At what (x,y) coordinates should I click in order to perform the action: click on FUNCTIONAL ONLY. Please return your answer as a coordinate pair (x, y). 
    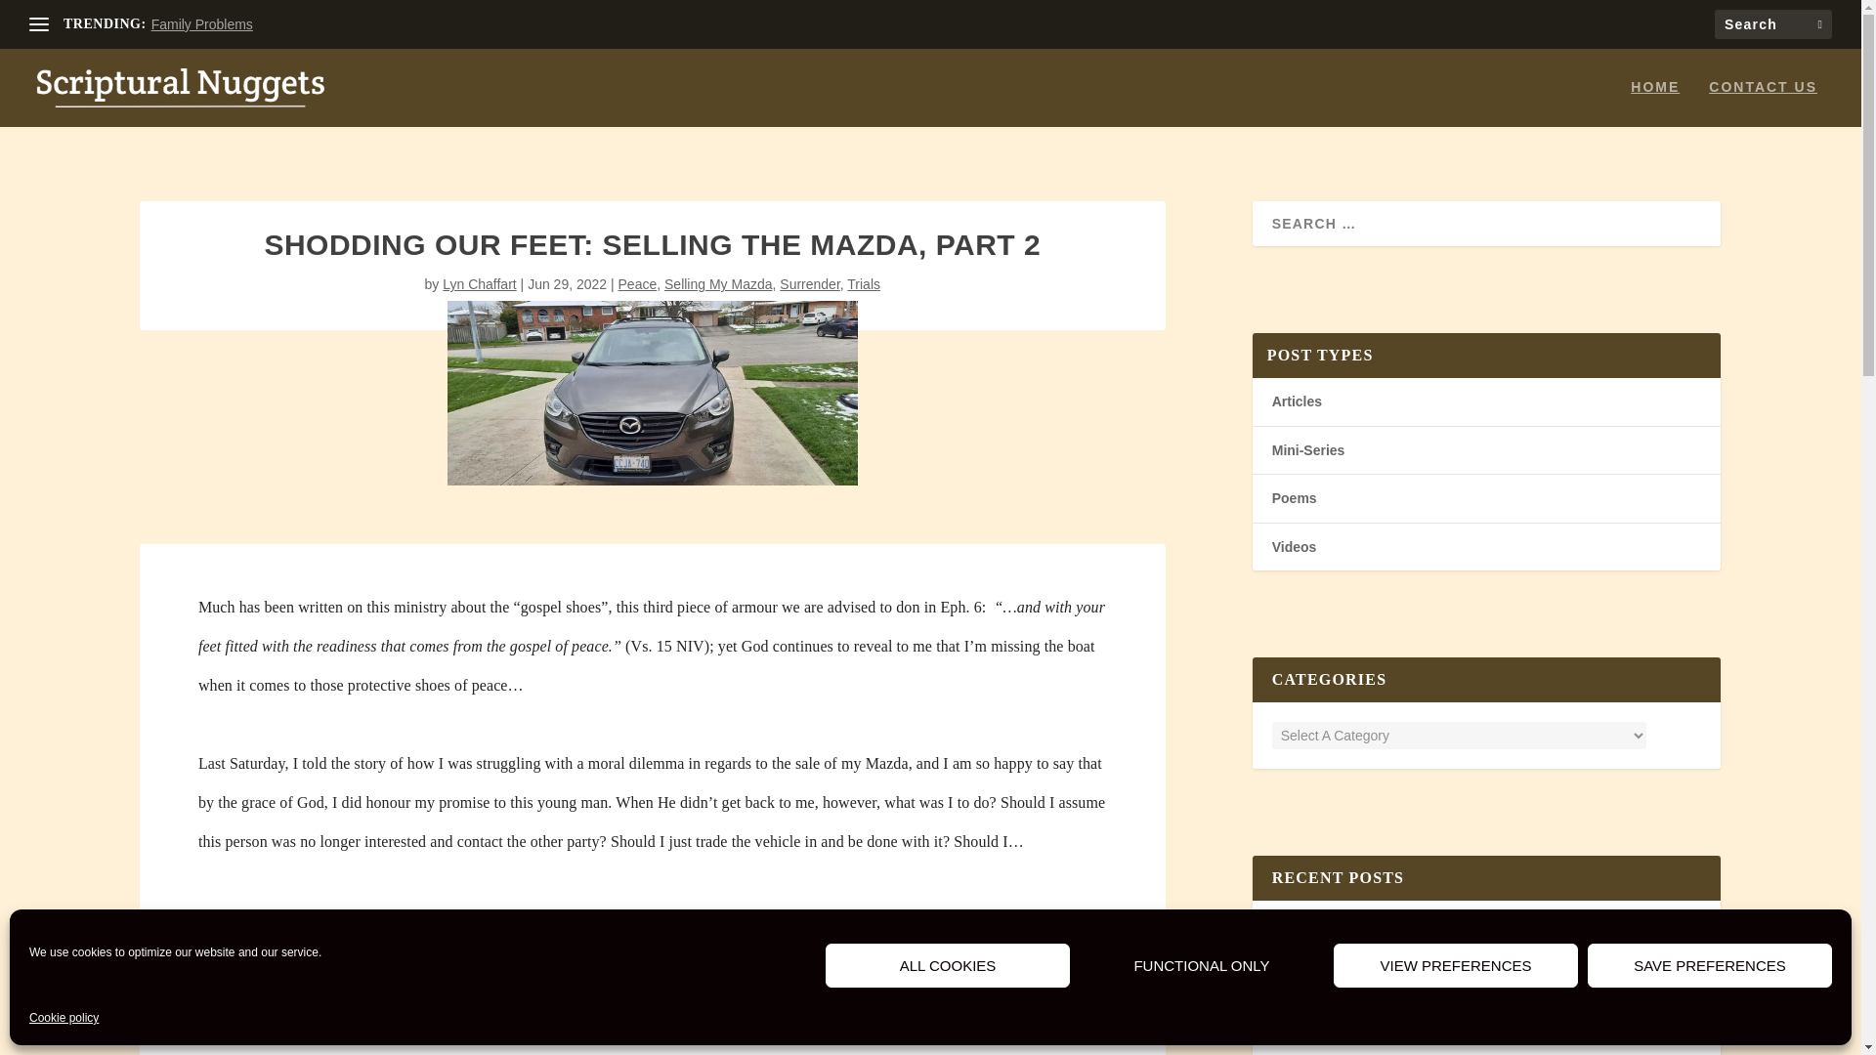
    Looking at the image, I should click on (1202, 965).